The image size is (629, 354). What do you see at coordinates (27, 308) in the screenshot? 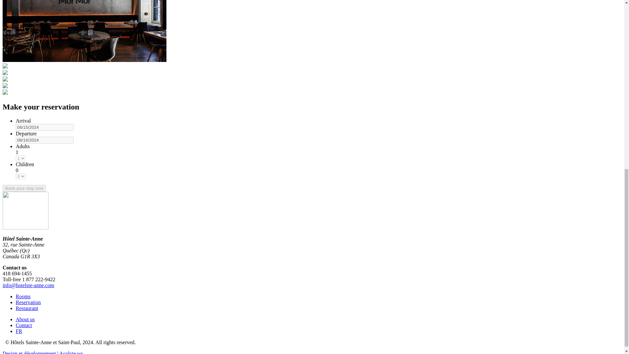
I see `Restaurant` at bounding box center [27, 308].